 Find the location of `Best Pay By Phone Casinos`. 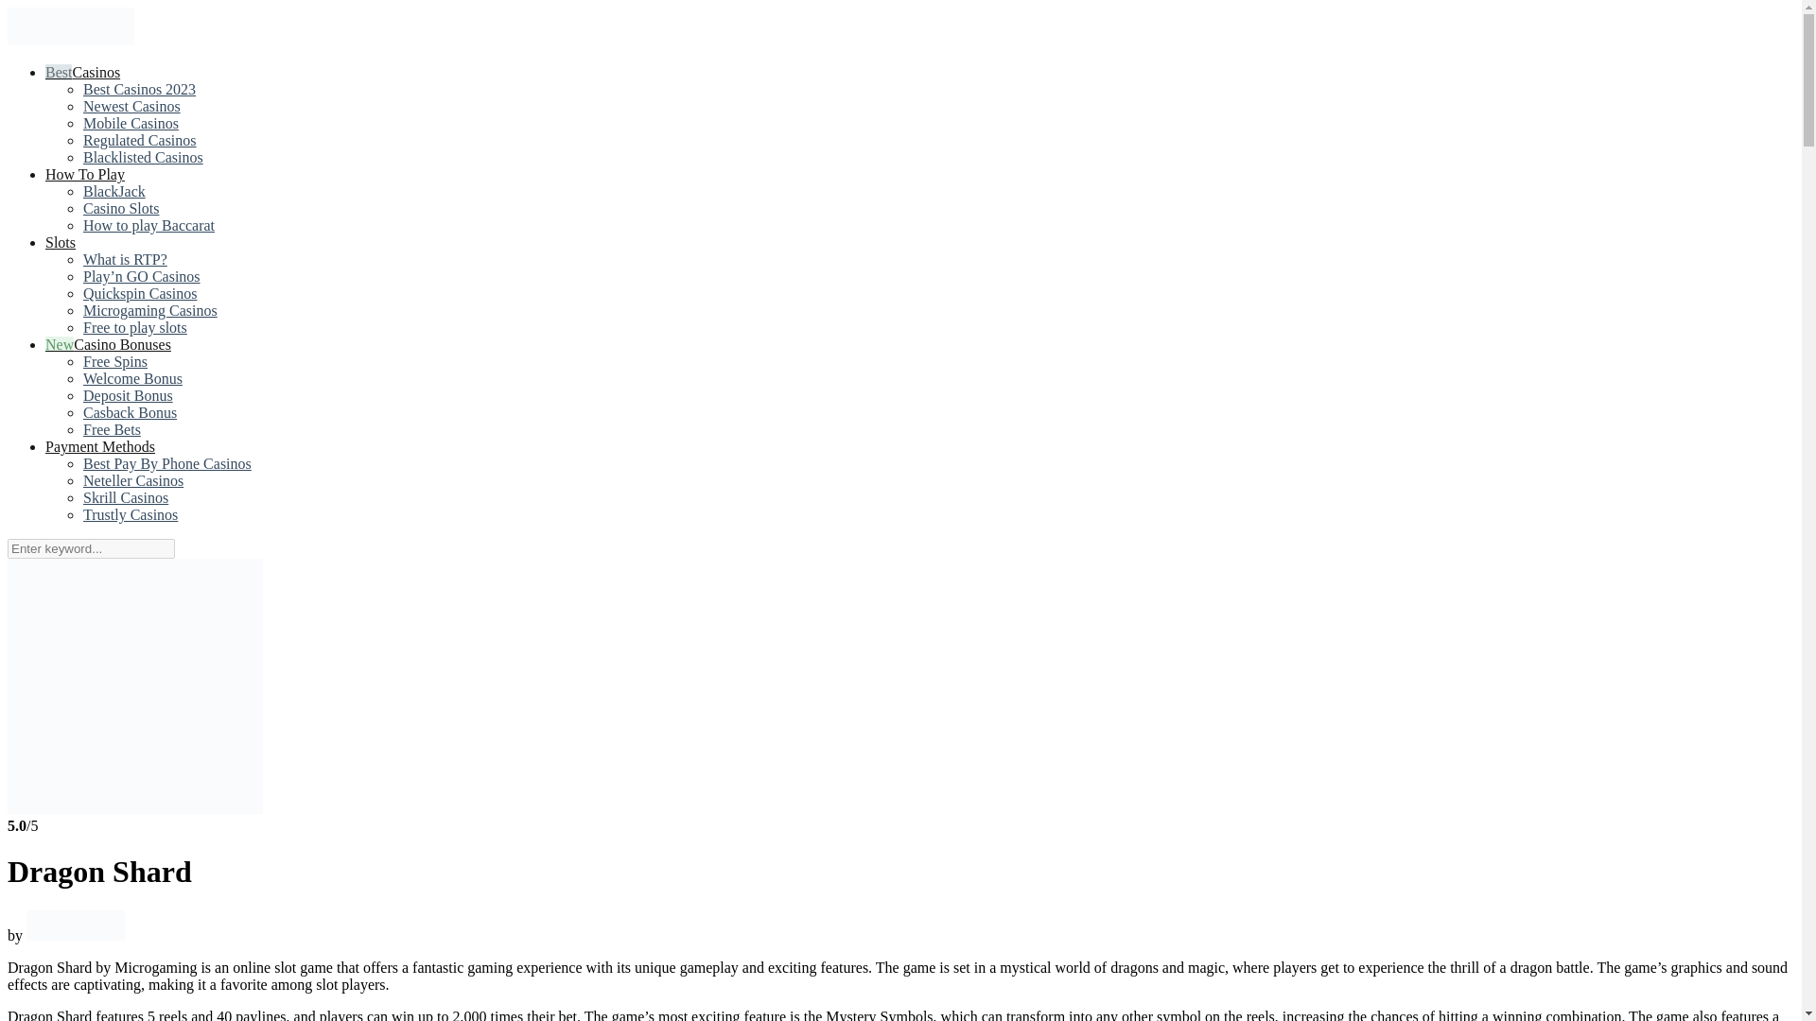

Best Pay By Phone Casinos is located at coordinates (167, 463).